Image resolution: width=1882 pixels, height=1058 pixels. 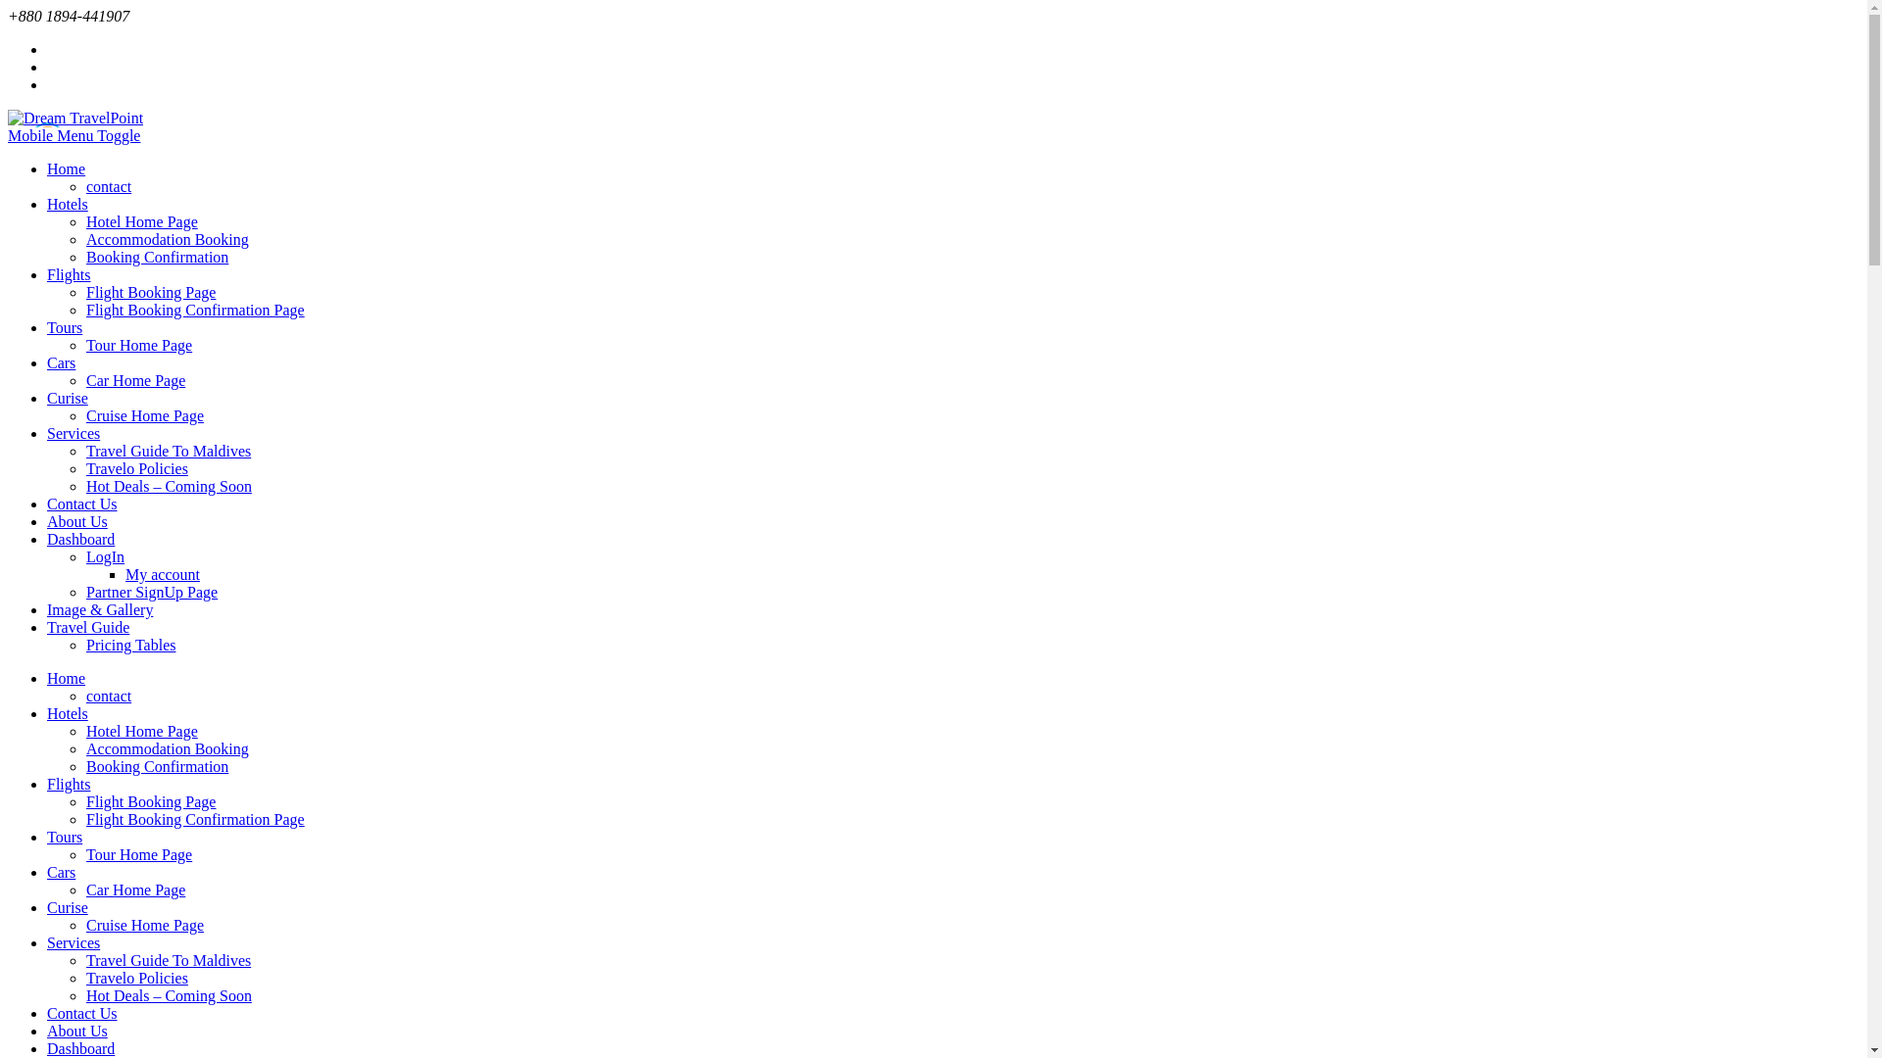 I want to click on Accommodation Booking, so click(x=168, y=239).